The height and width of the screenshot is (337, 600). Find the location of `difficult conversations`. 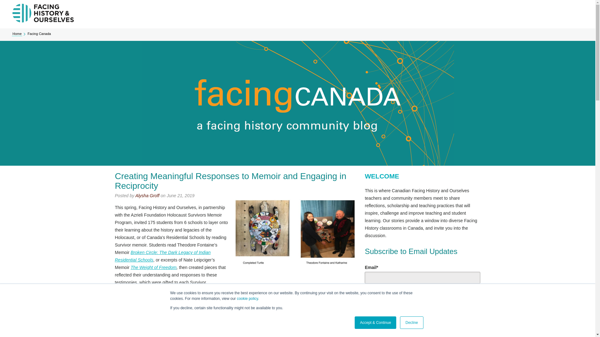

difficult conversations is located at coordinates (243, 332).